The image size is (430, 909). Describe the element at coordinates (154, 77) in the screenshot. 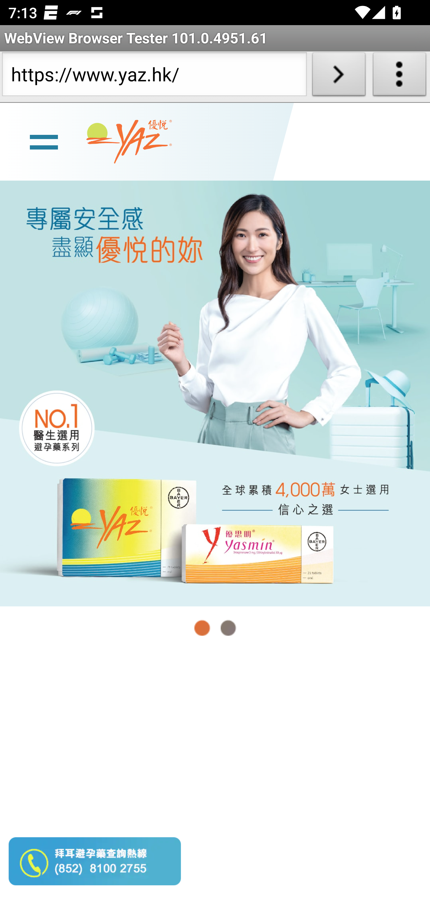

I see `https://www.yaz.hk/` at that location.